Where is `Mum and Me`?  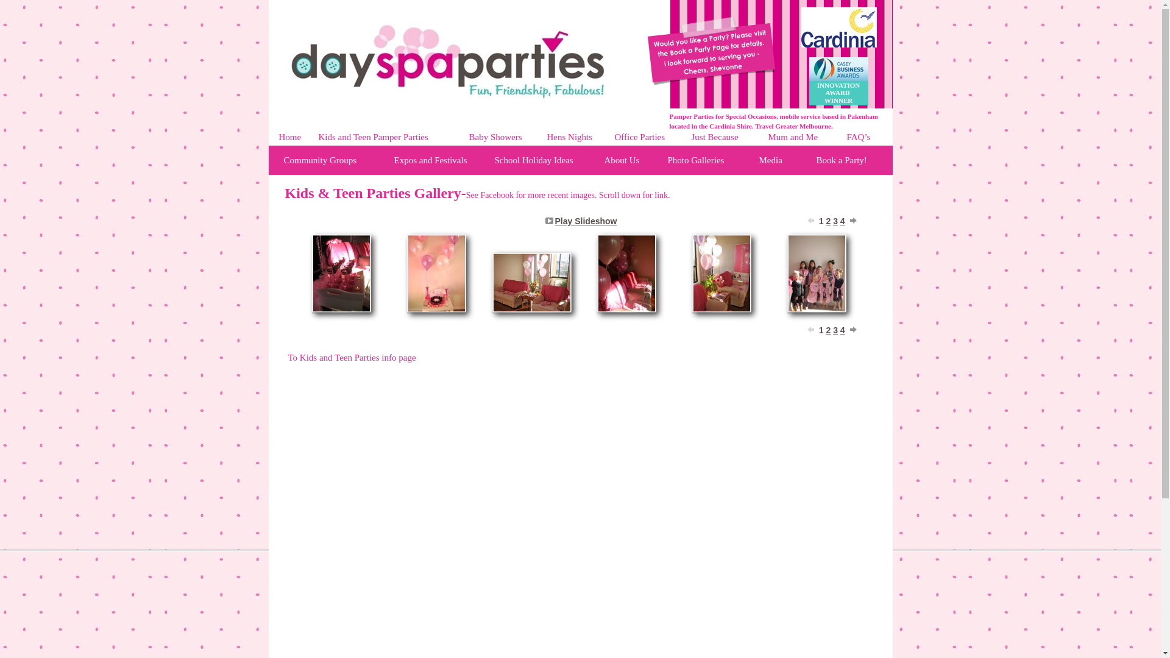 Mum and Me is located at coordinates (793, 137).